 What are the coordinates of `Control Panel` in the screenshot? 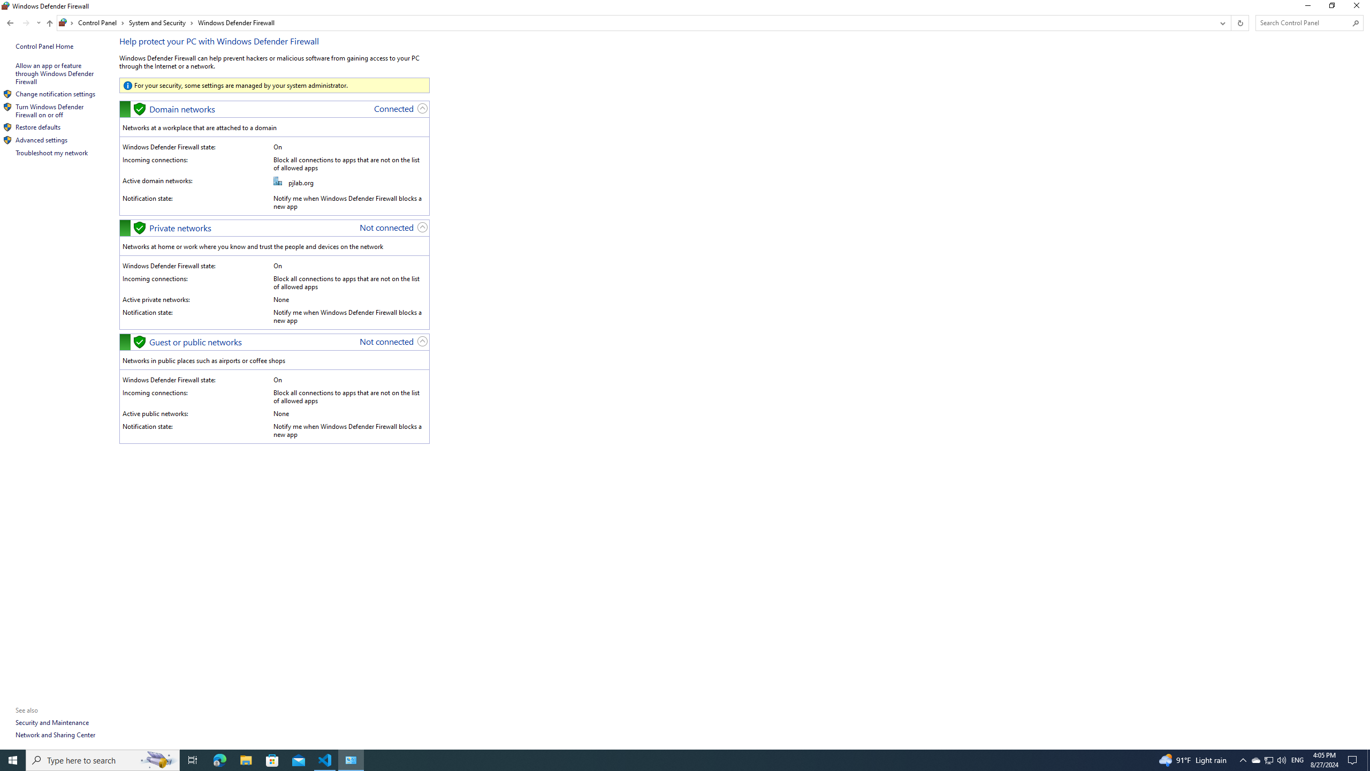 It's located at (101, 22).